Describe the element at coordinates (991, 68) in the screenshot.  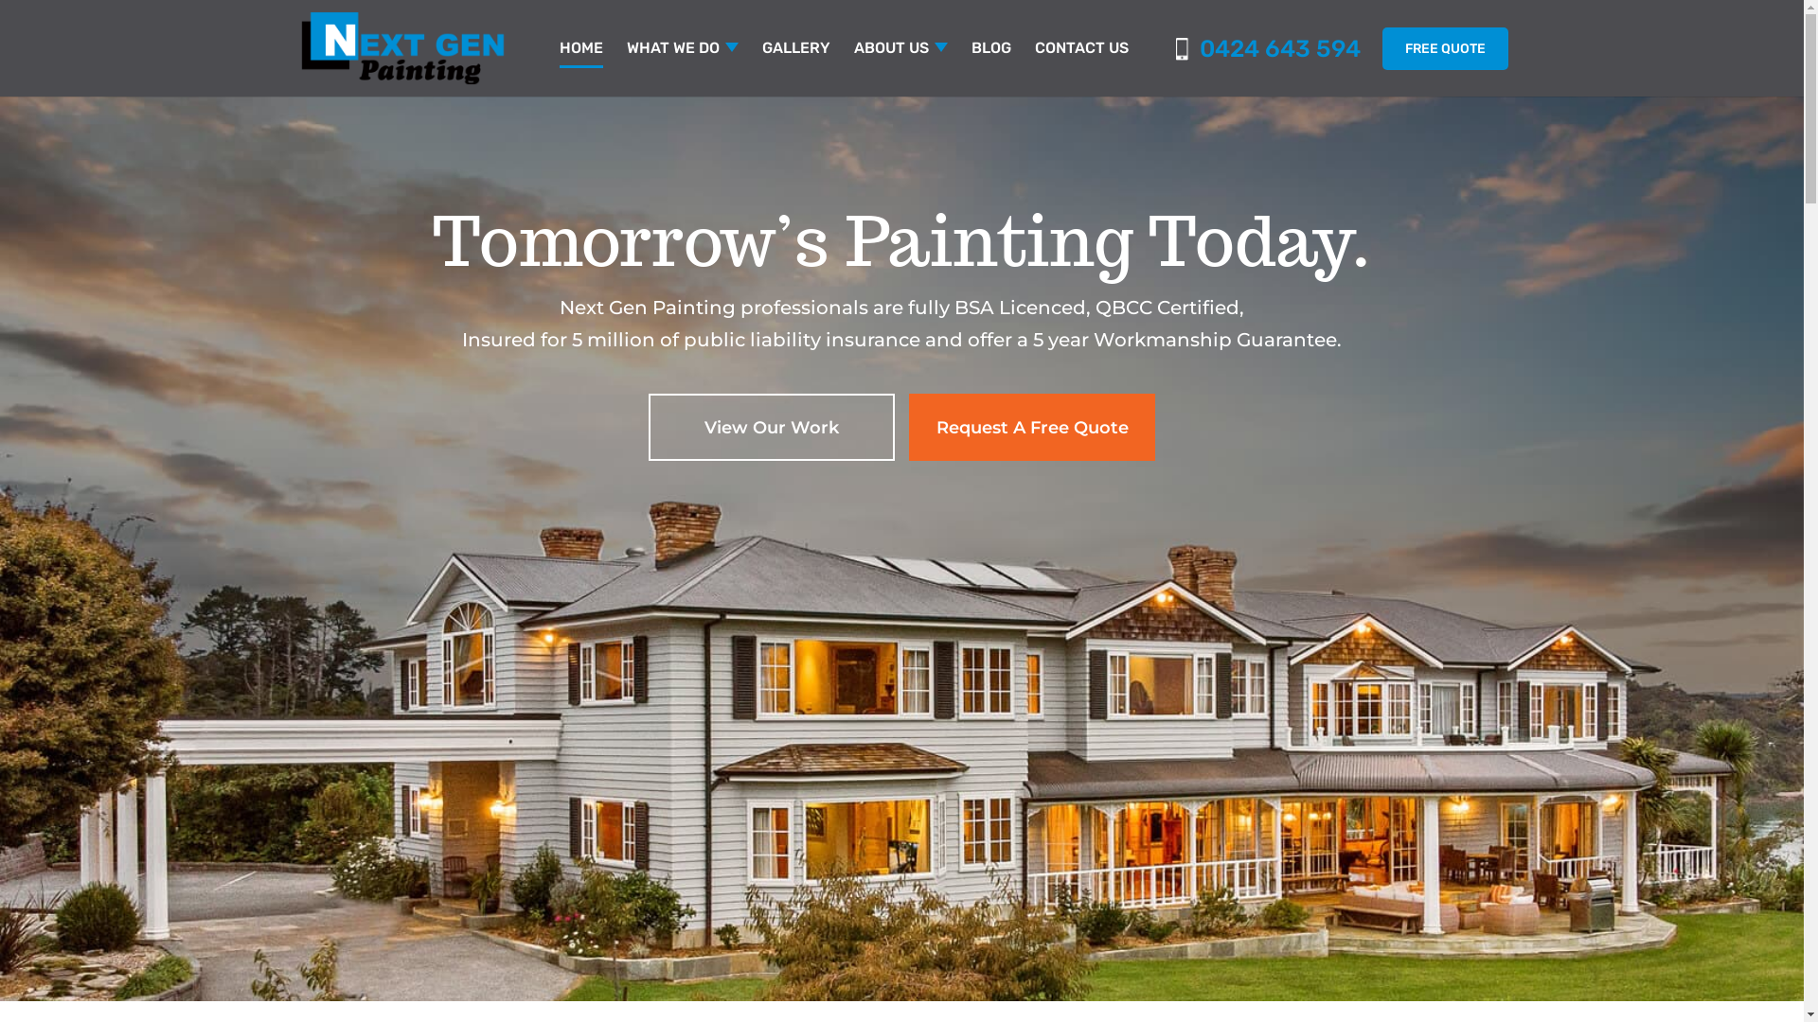
I see `BLOG` at that location.